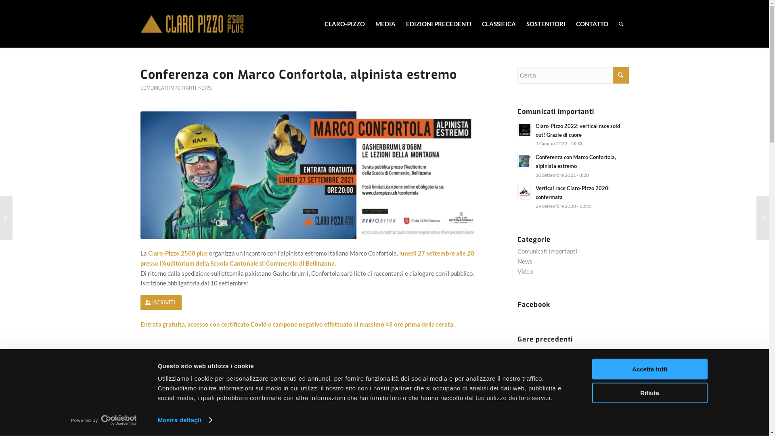 The width and height of the screenshot is (775, 436). What do you see at coordinates (525, 380) in the screenshot?
I see `Leggi: Edizione 2022` at bounding box center [525, 380].